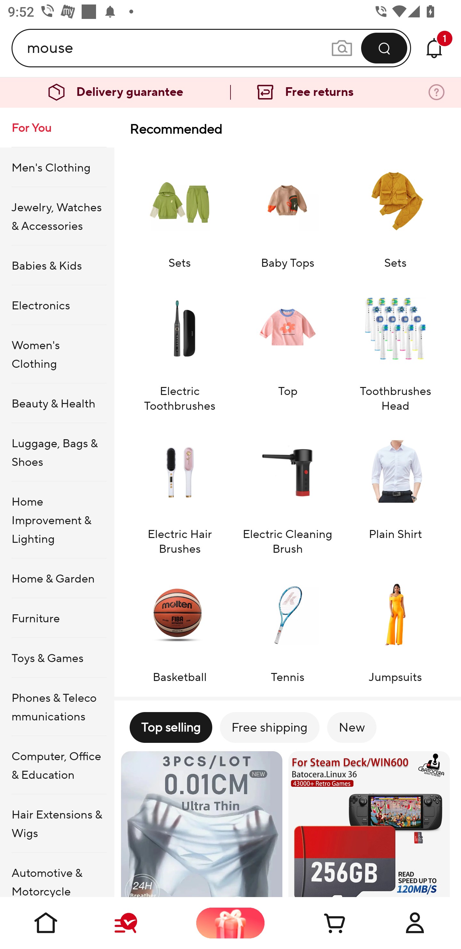 The image size is (461, 949). I want to click on Sets, so click(395, 210).